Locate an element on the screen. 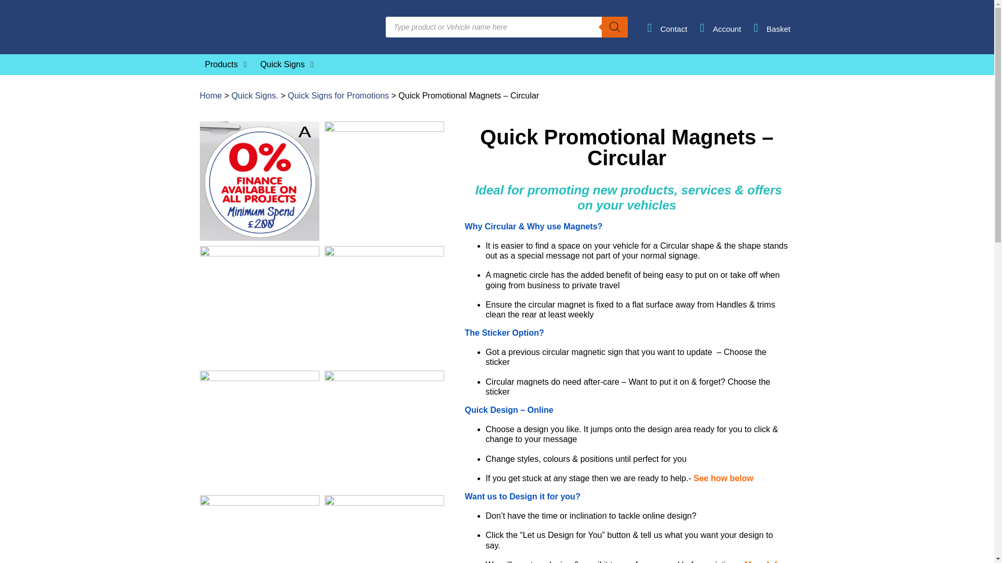  SND--B is located at coordinates (384, 181).